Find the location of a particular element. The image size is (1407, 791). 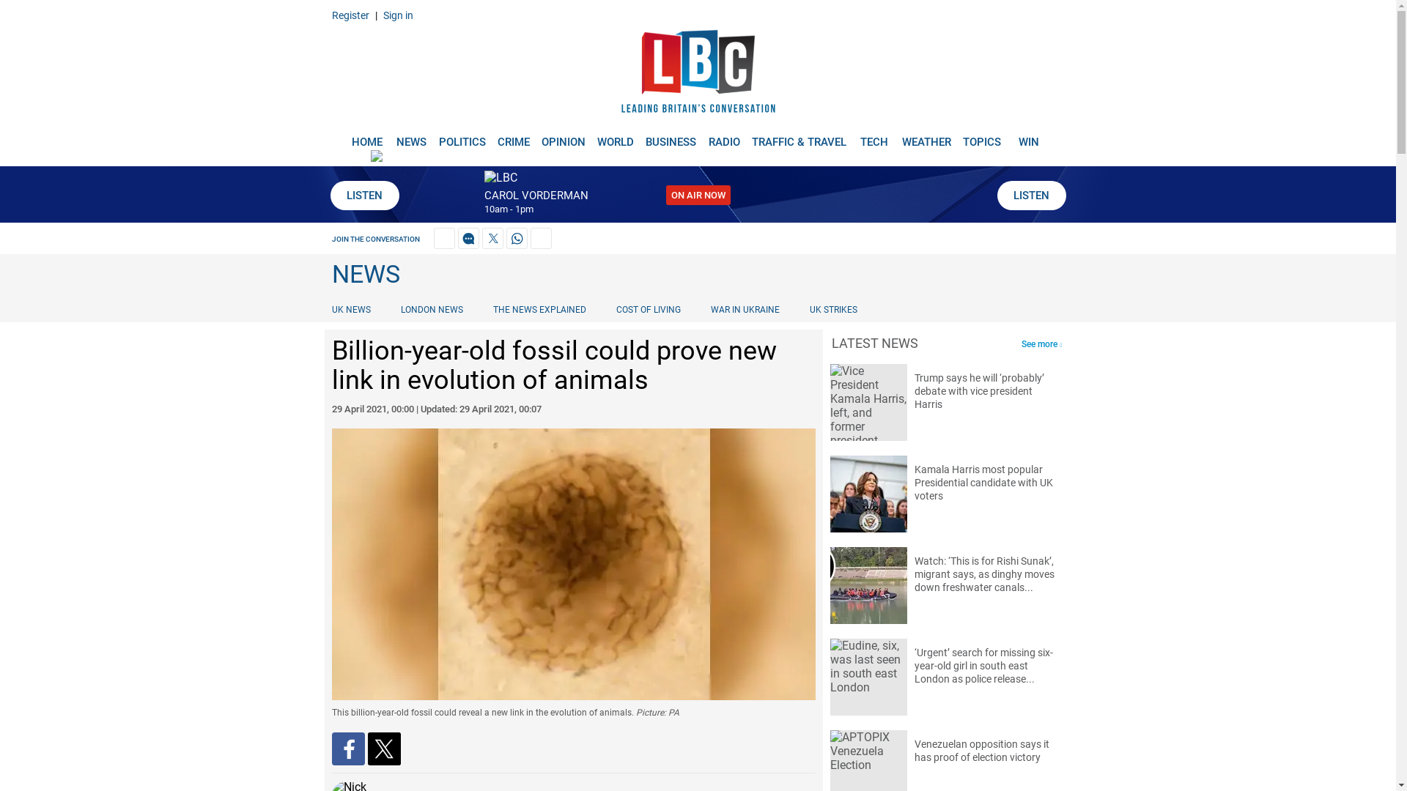

COST OF LIVING is located at coordinates (648, 309).